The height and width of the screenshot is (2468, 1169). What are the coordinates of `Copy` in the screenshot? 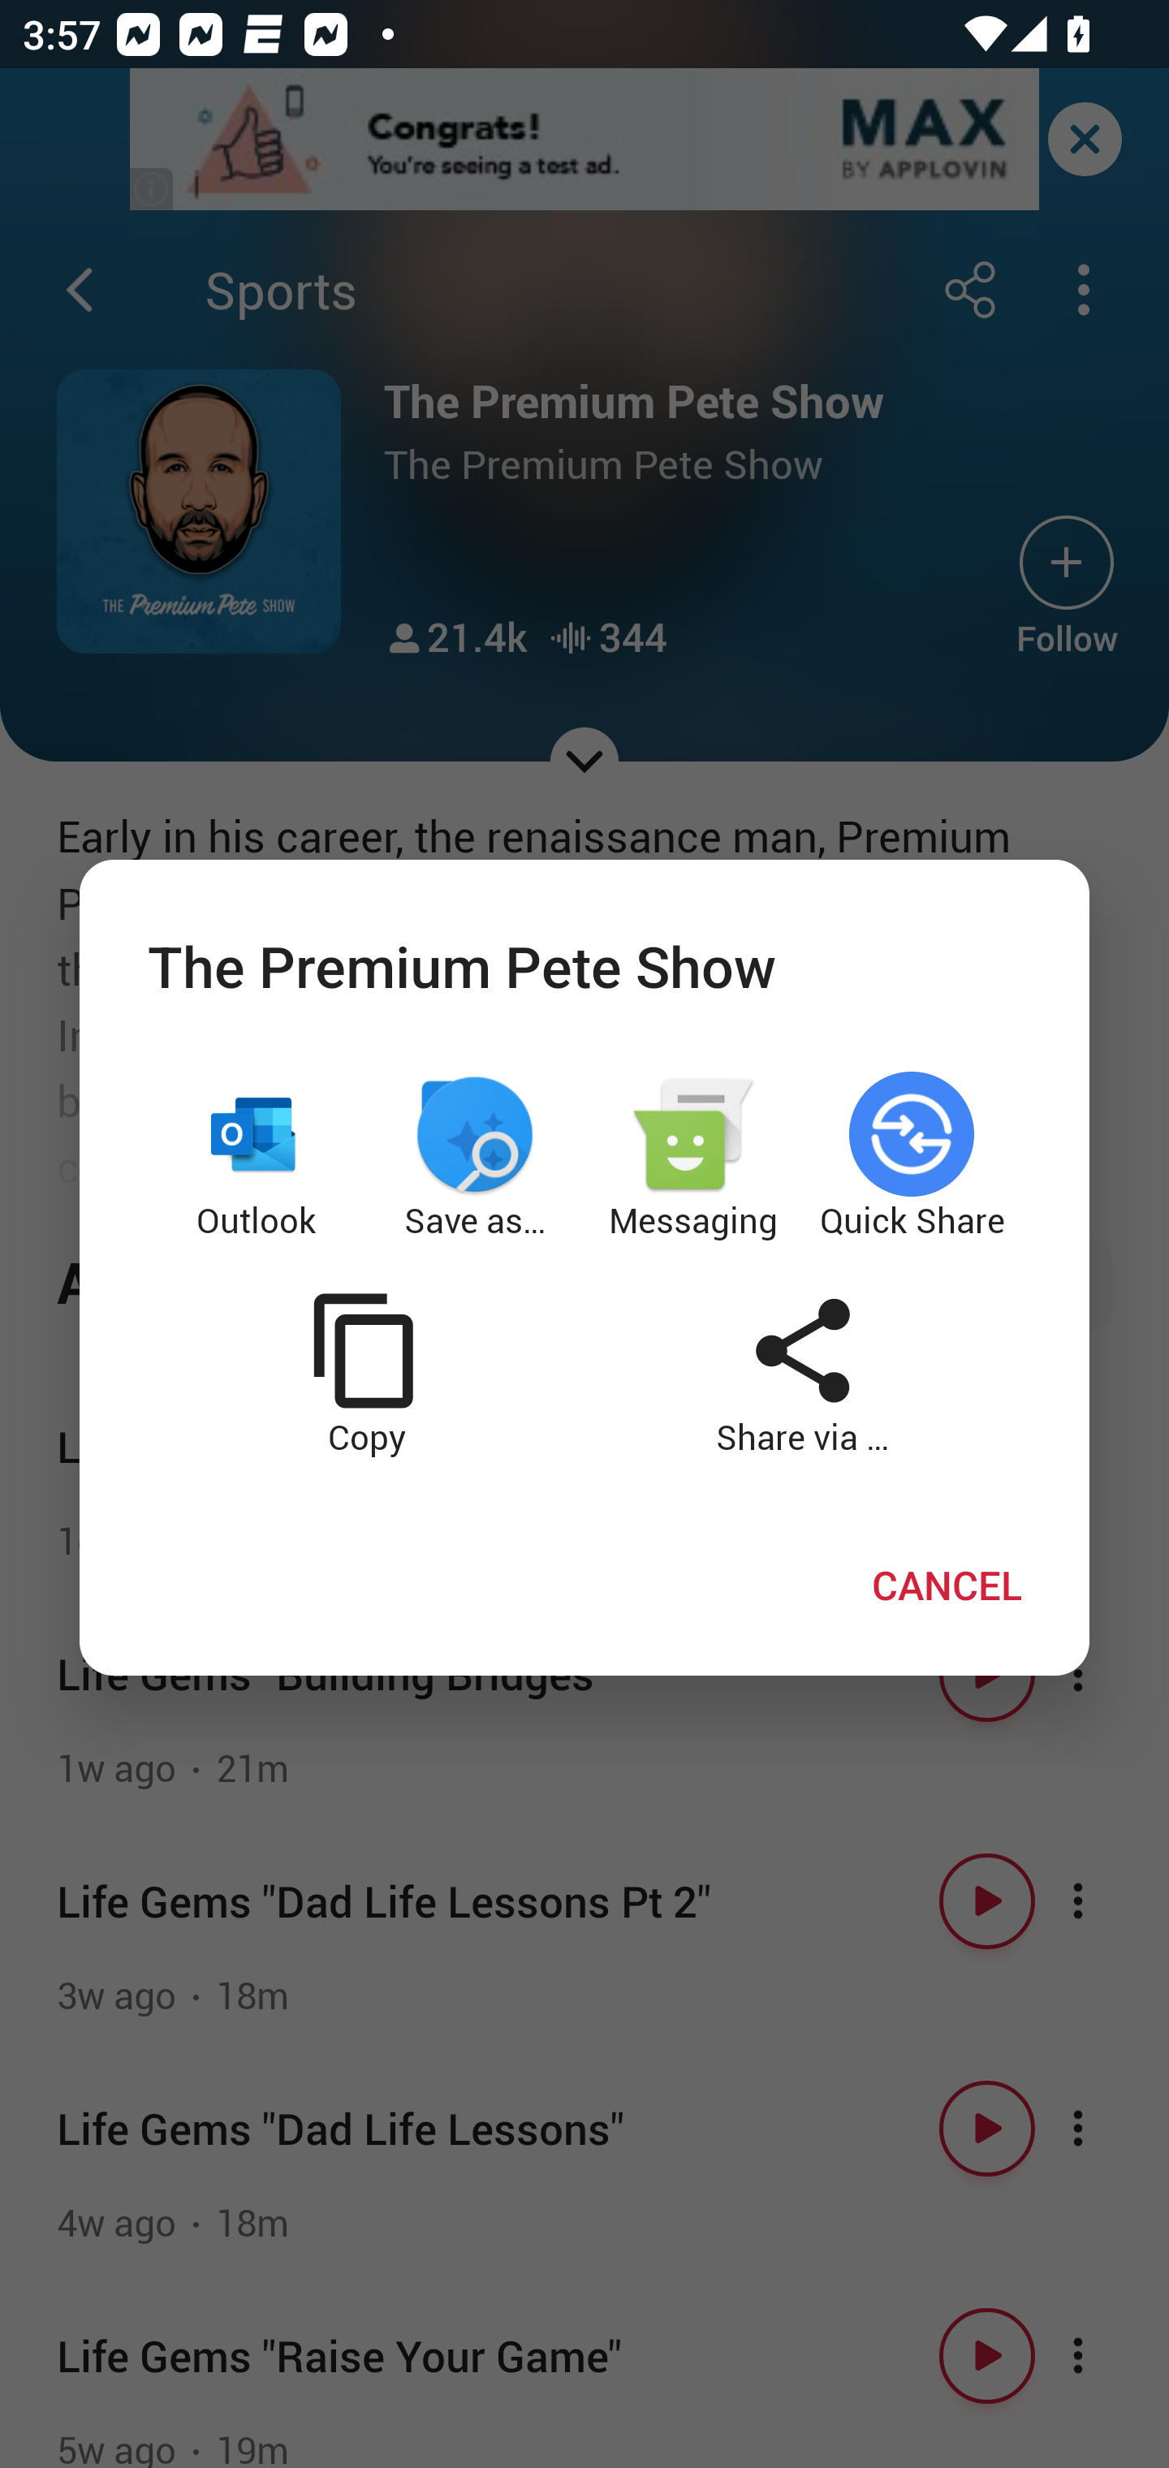 It's located at (365, 1373).